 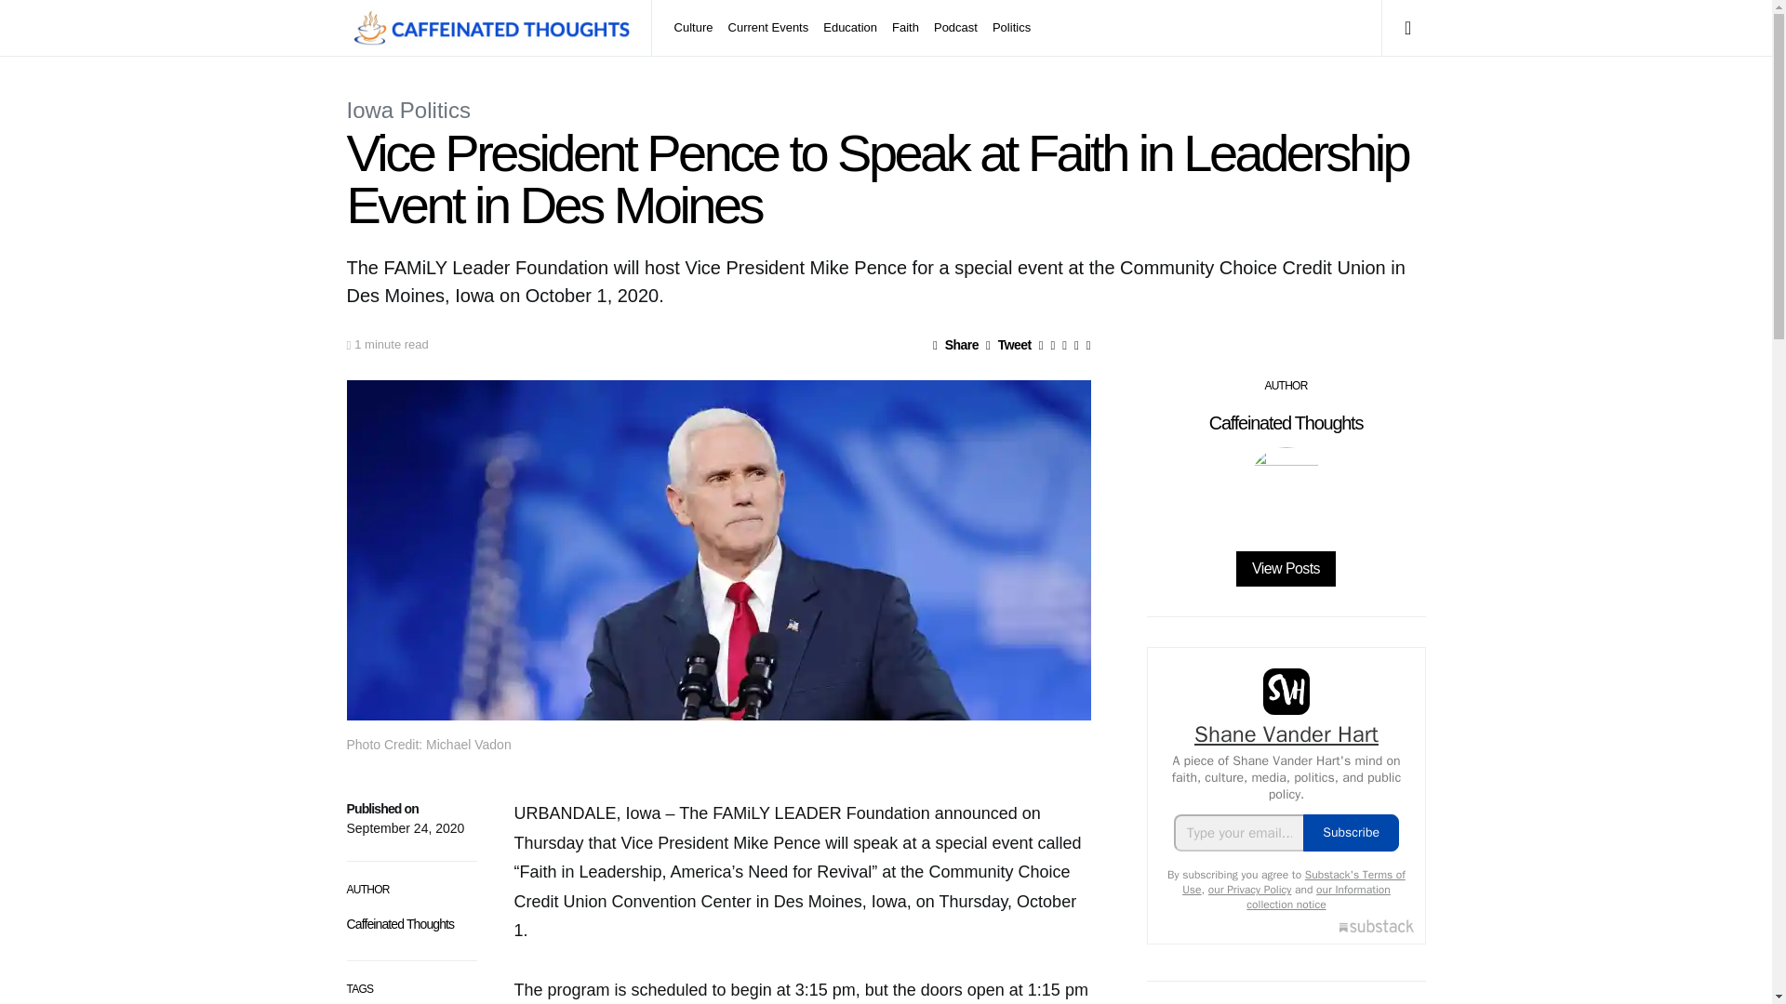 What do you see at coordinates (956, 28) in the screenshot?
I see `Podcast` at bounding box center [956, 28].